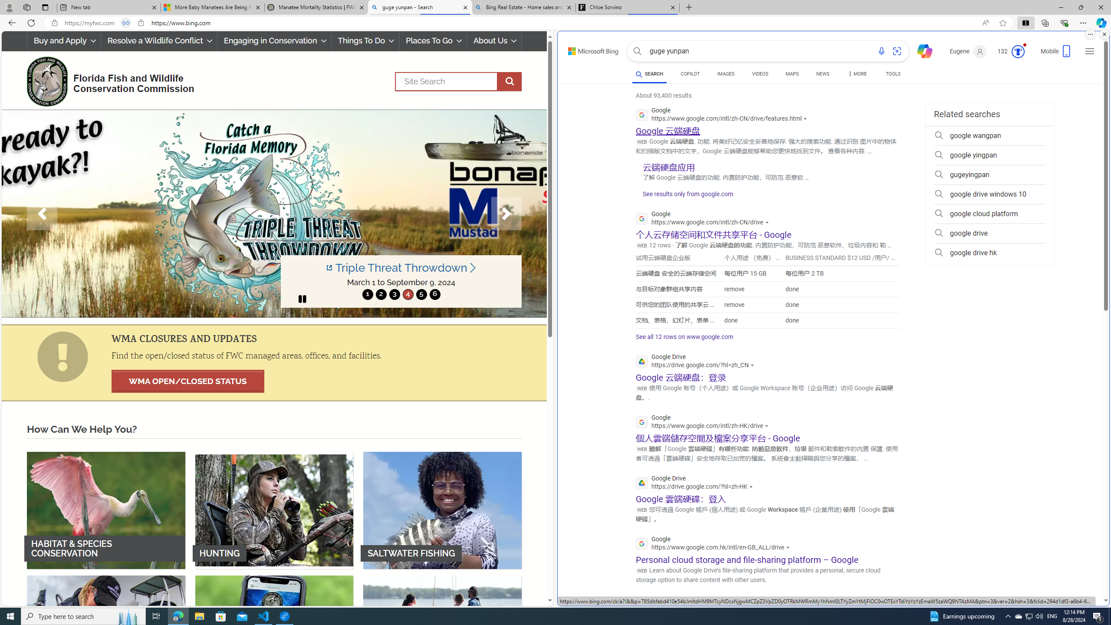 The width and height of the screenshot is (1111, 625). I want to click on Search more, so click(1086, 575).